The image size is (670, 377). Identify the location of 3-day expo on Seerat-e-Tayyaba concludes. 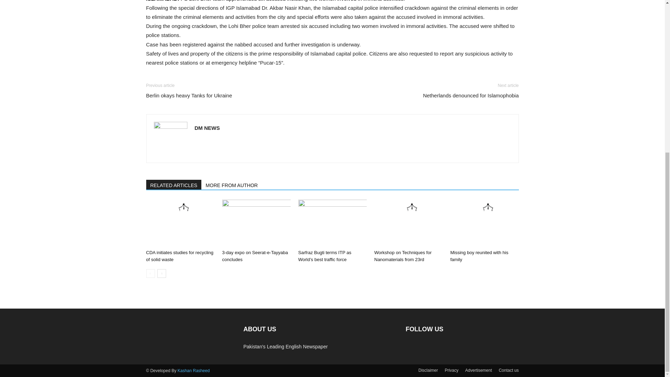
(256, 223).